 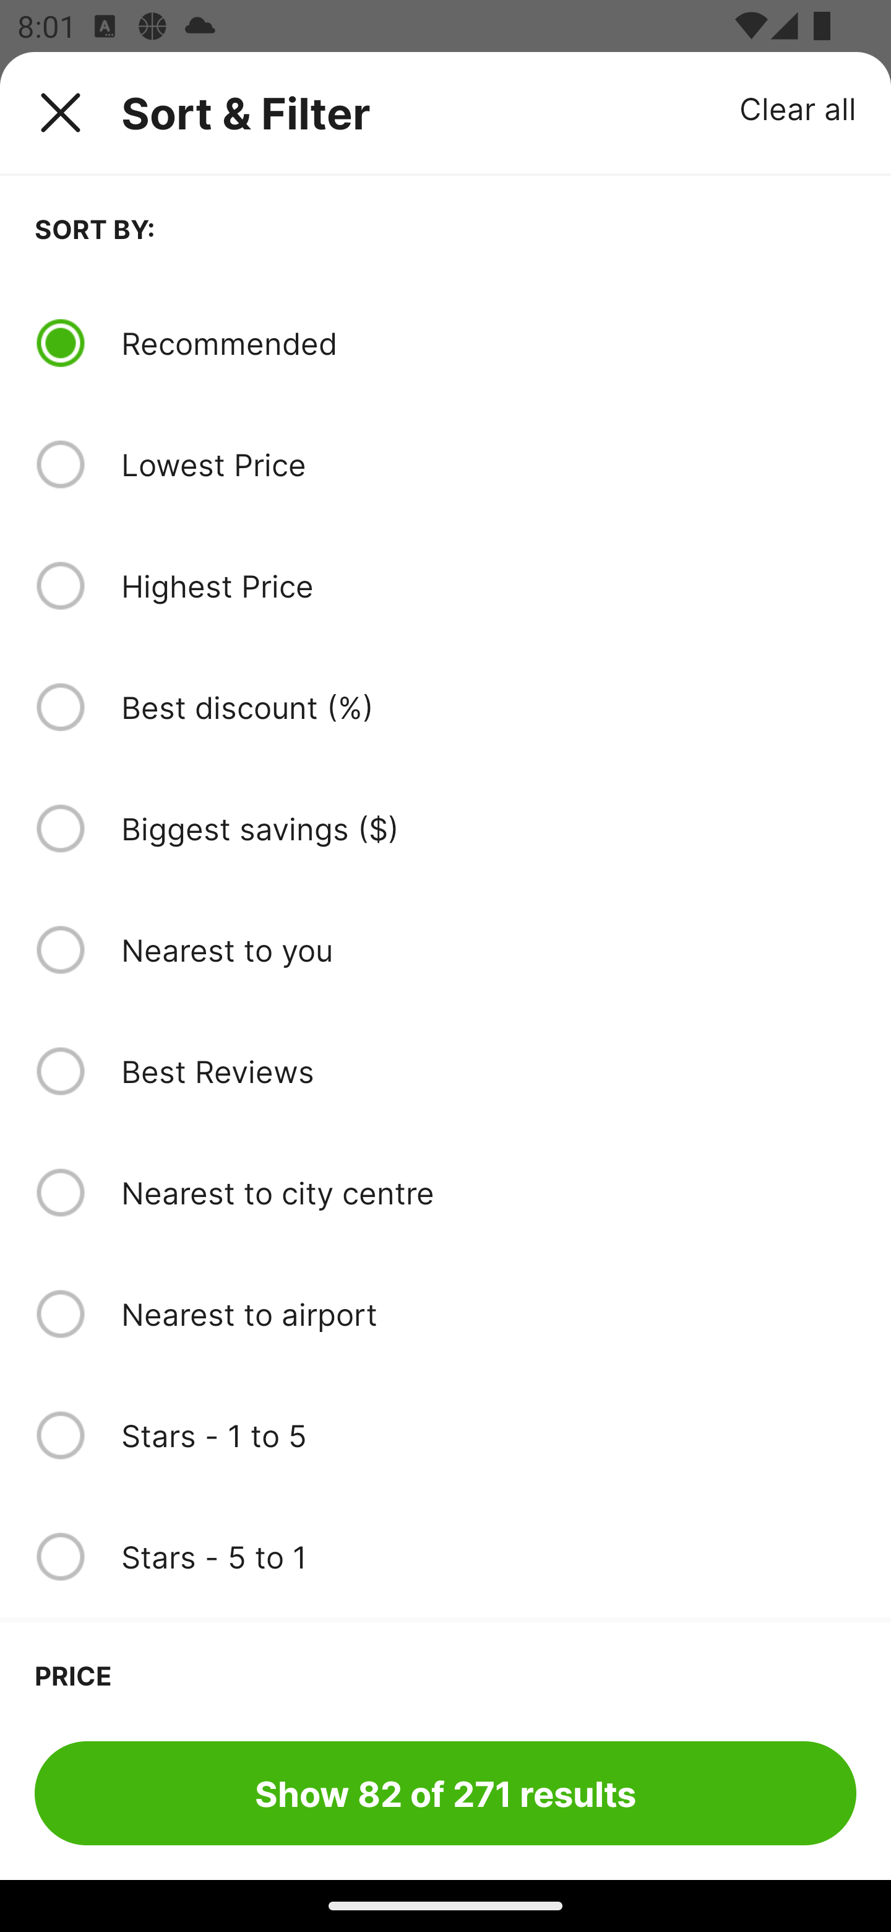 I want to click on Nearest to you, so click(x=488, y=949).